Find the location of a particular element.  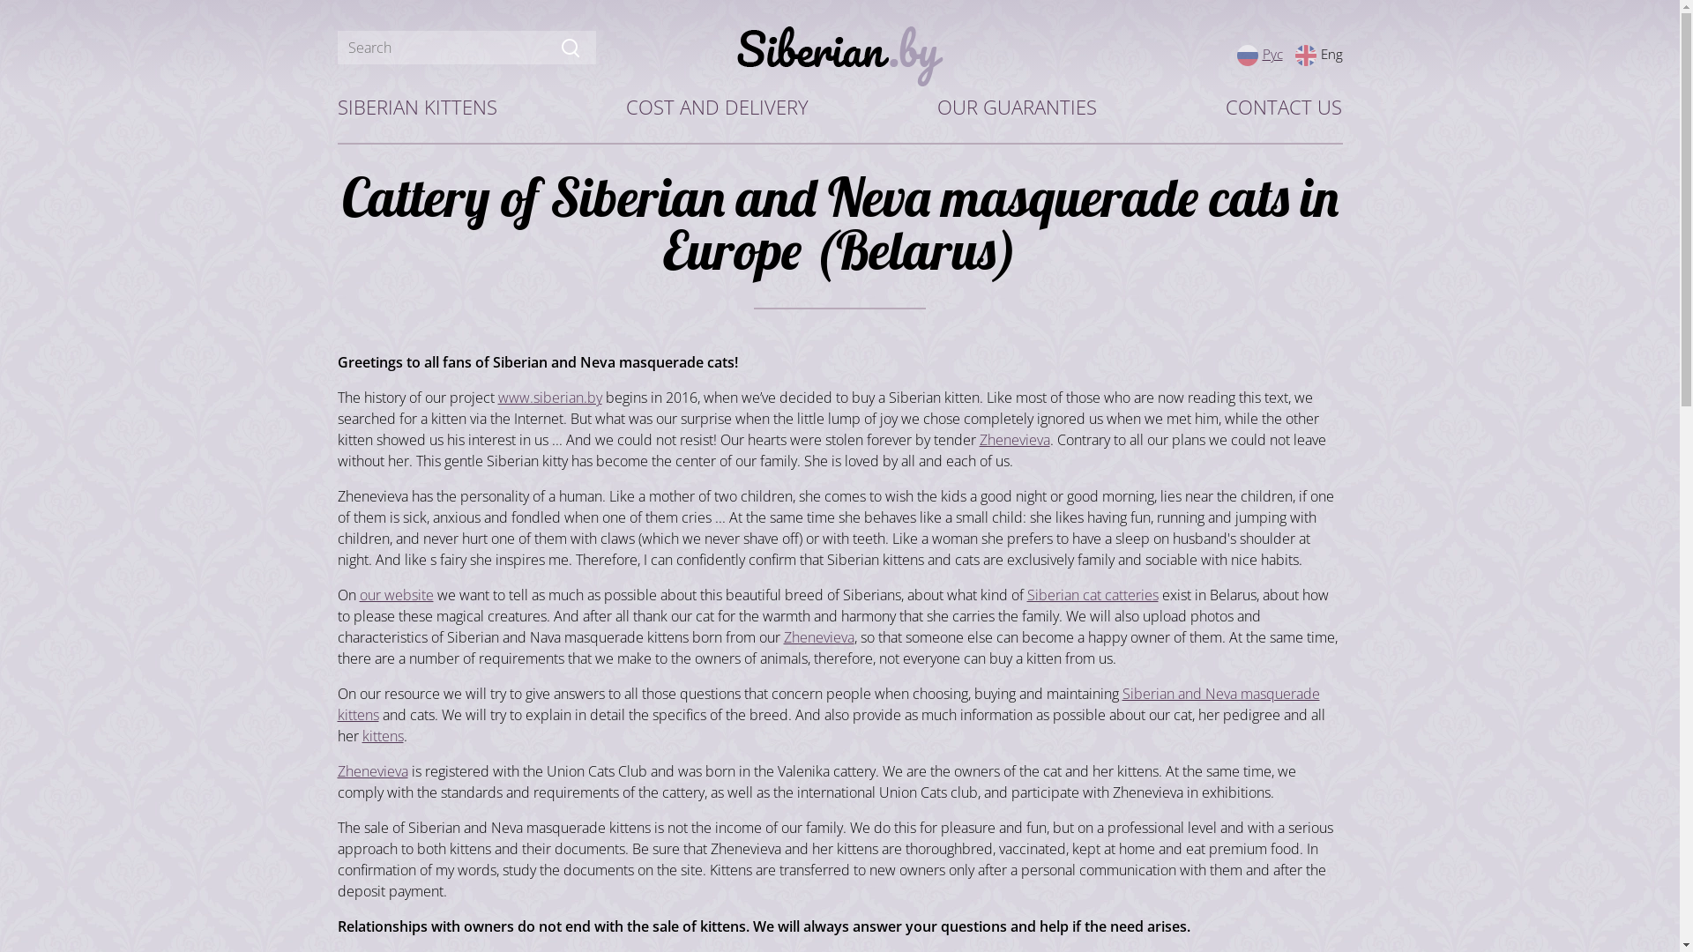

our website is located at coordinates (397, 595).